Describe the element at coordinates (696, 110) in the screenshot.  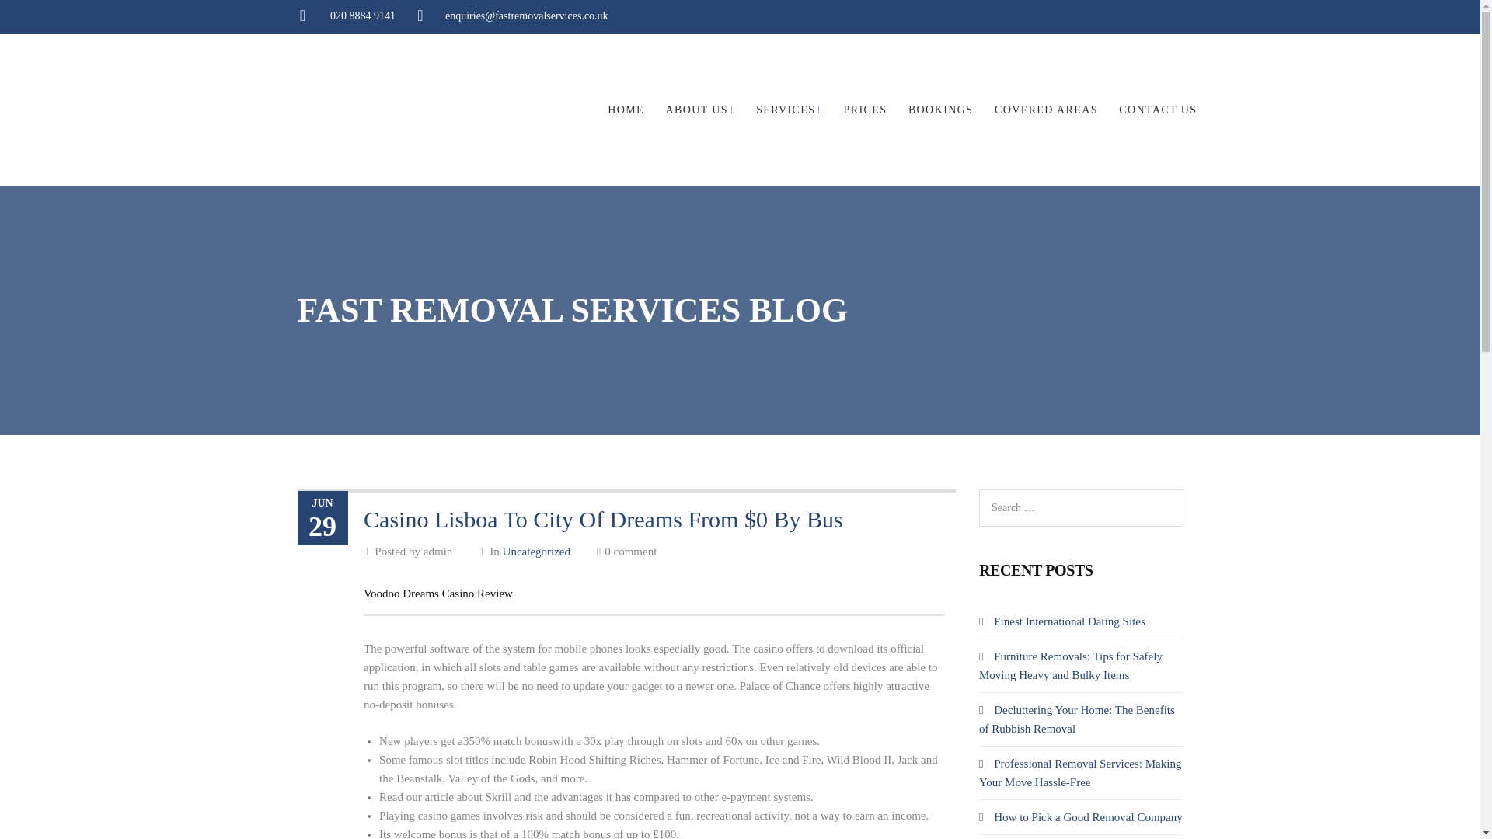
I see `ABOUT US` at that location.